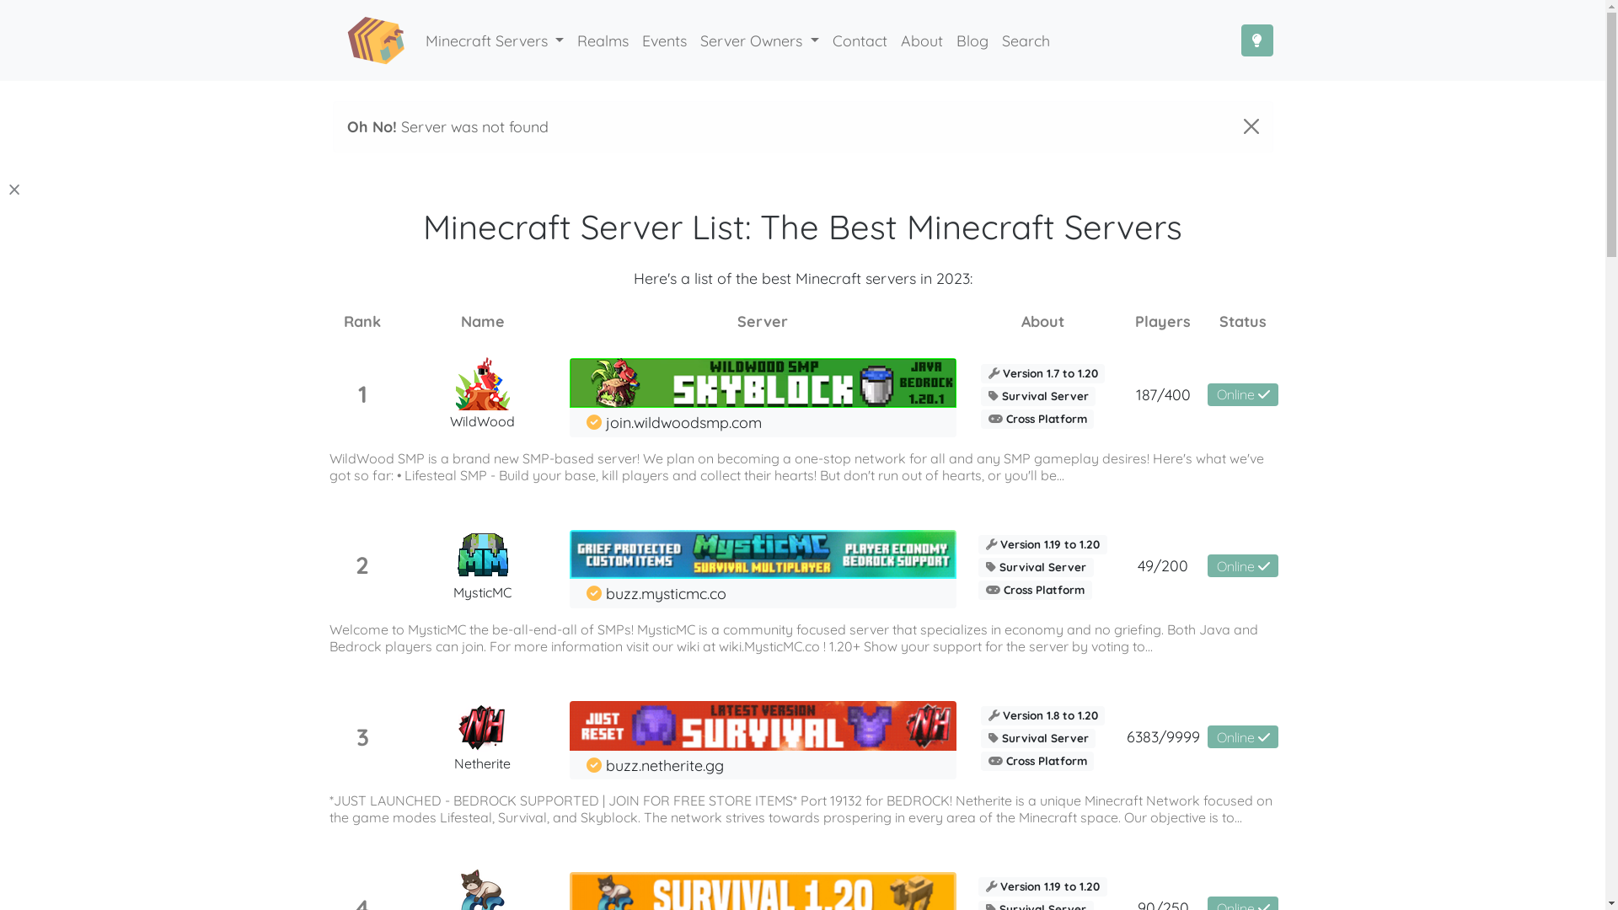  What do you see at coordinates (759, 40) in the screenshot?
I see `Server Owners` at bounding box center [759, 40].